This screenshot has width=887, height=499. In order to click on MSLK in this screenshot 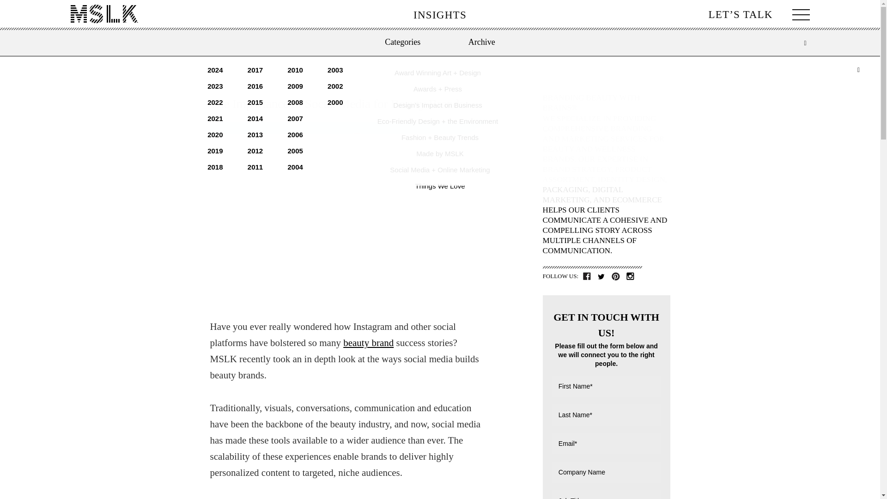, I will do `click(103, 14)`.